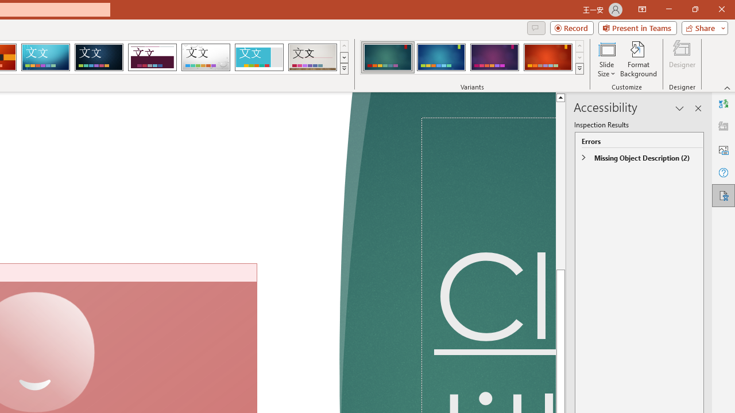  What do you see at coordinates (606, 59) in the screenshot?
I see `Slide Size` at bounding box center [606, 59].